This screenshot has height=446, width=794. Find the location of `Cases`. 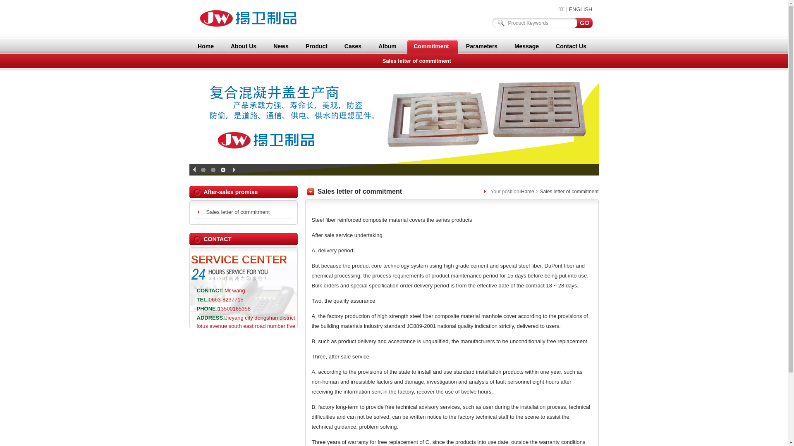

Cases is located at coordinates (353, 46).